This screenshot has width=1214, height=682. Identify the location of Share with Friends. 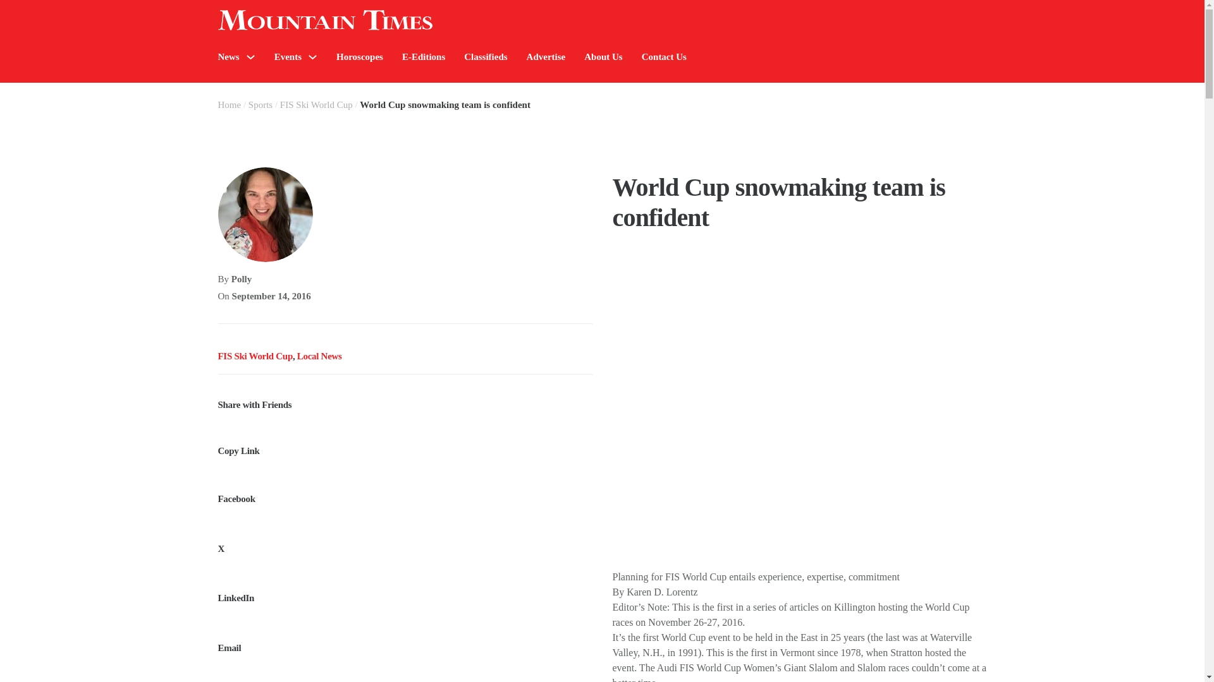
(405, 397).